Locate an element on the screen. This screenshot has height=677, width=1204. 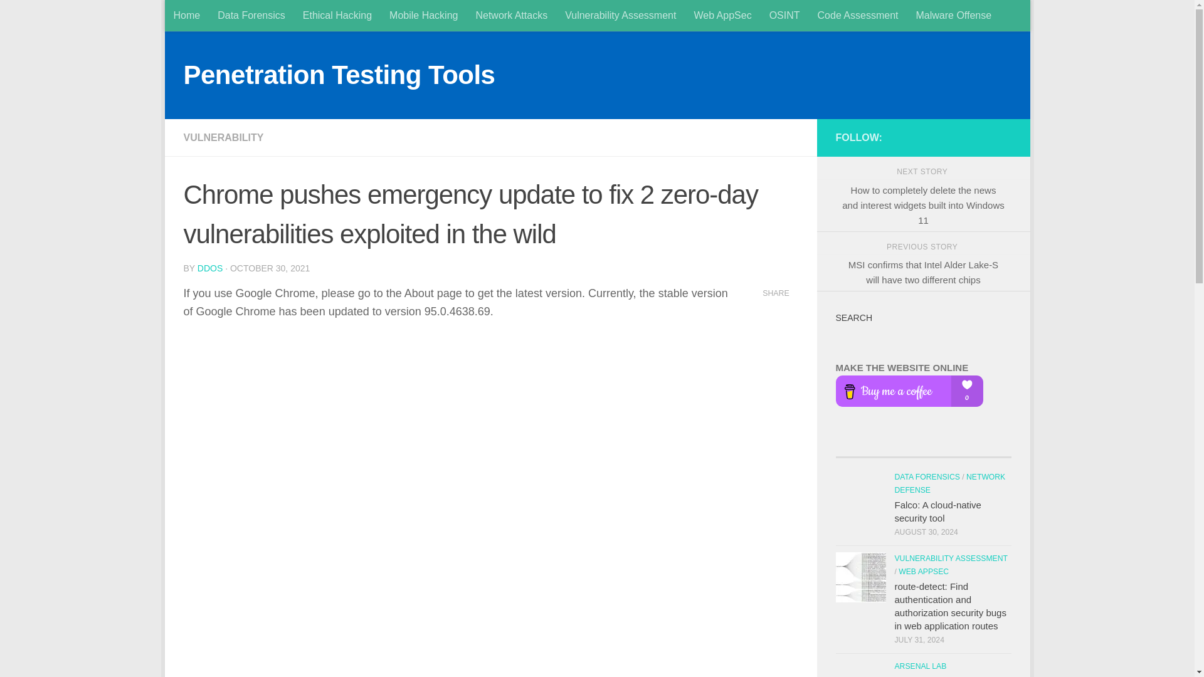
Mobile Hacking is located at coordinates (423, 15).